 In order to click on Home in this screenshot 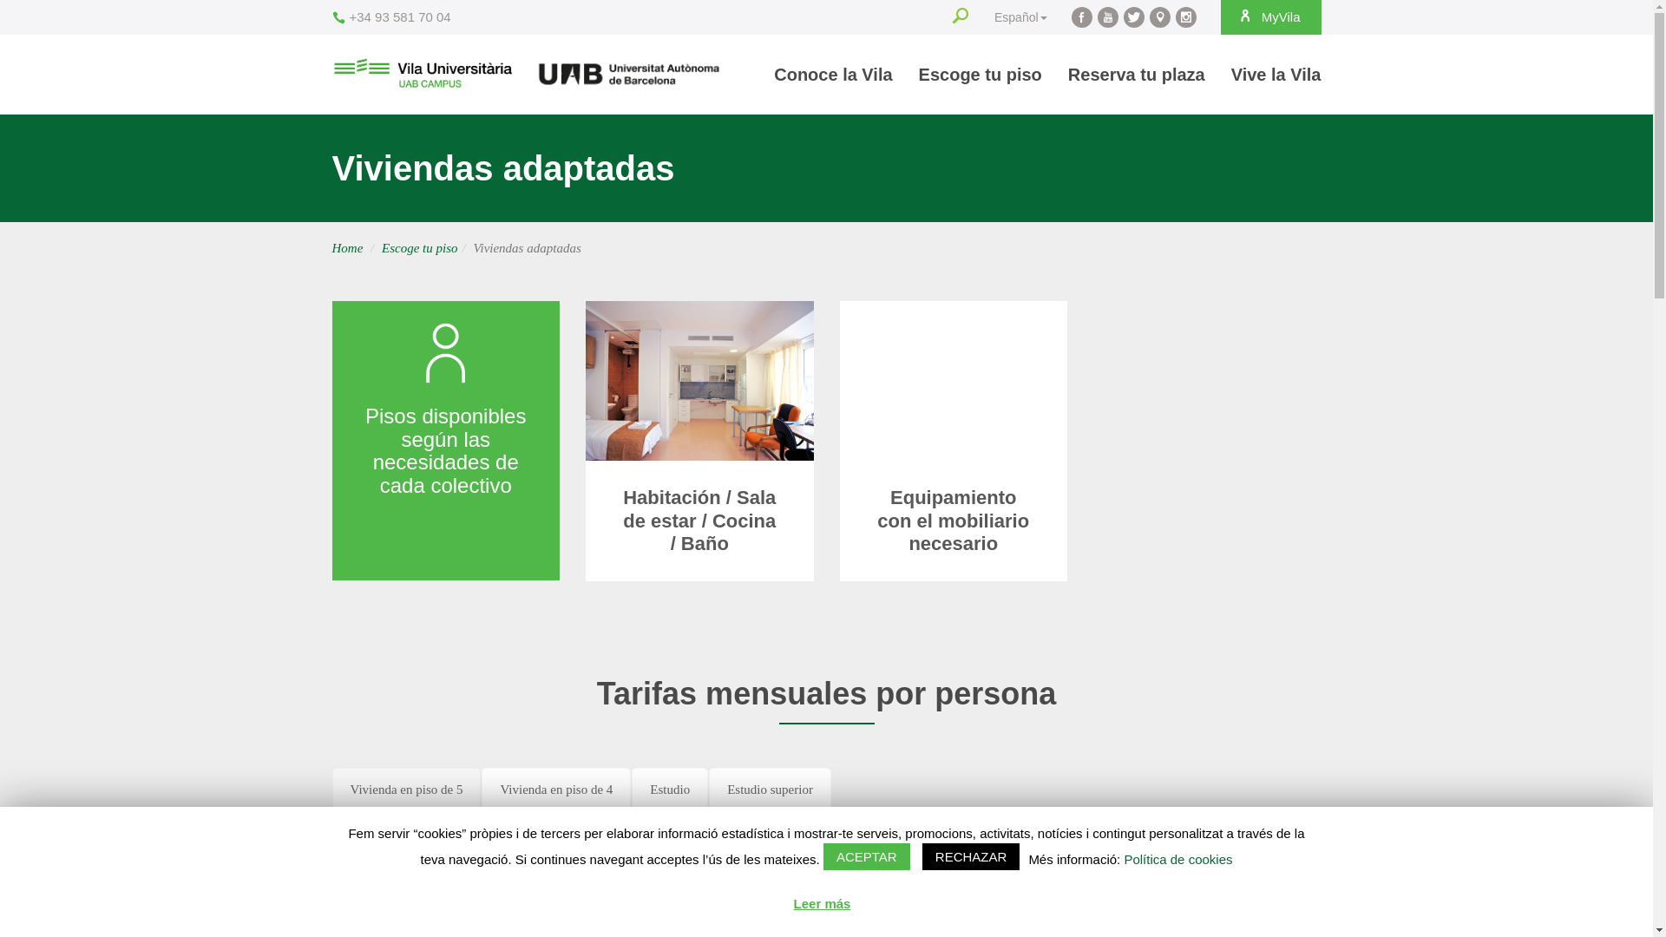, I will do `click(347, 248)`.